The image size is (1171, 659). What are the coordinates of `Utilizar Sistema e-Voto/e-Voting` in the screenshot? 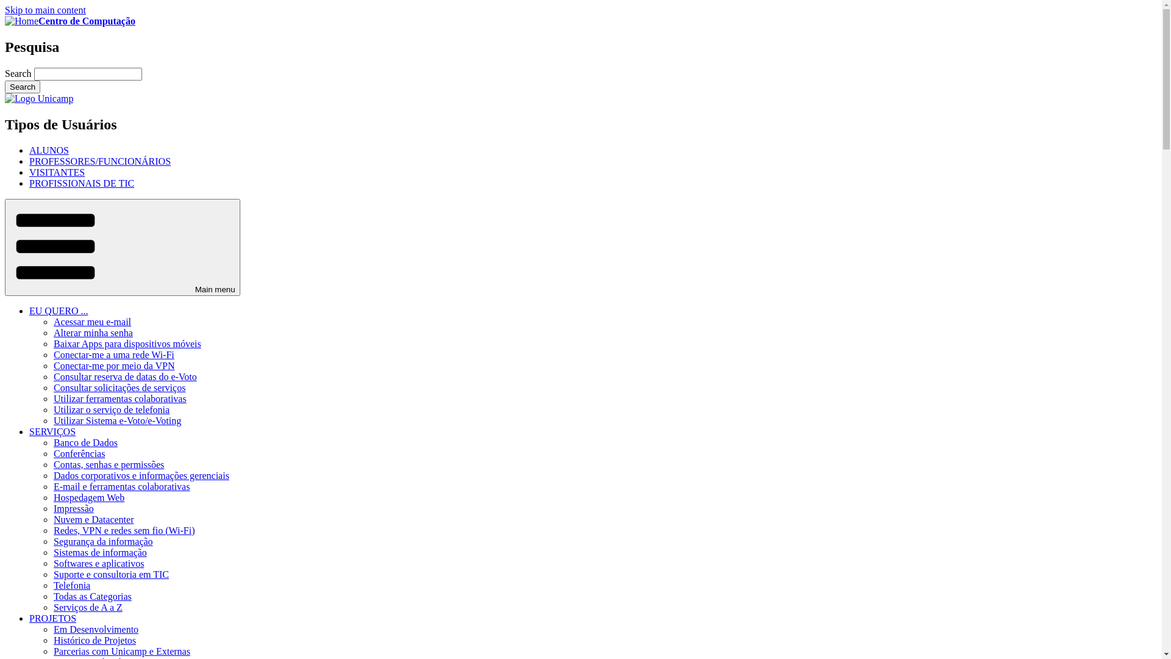 It's located at (117, 421).